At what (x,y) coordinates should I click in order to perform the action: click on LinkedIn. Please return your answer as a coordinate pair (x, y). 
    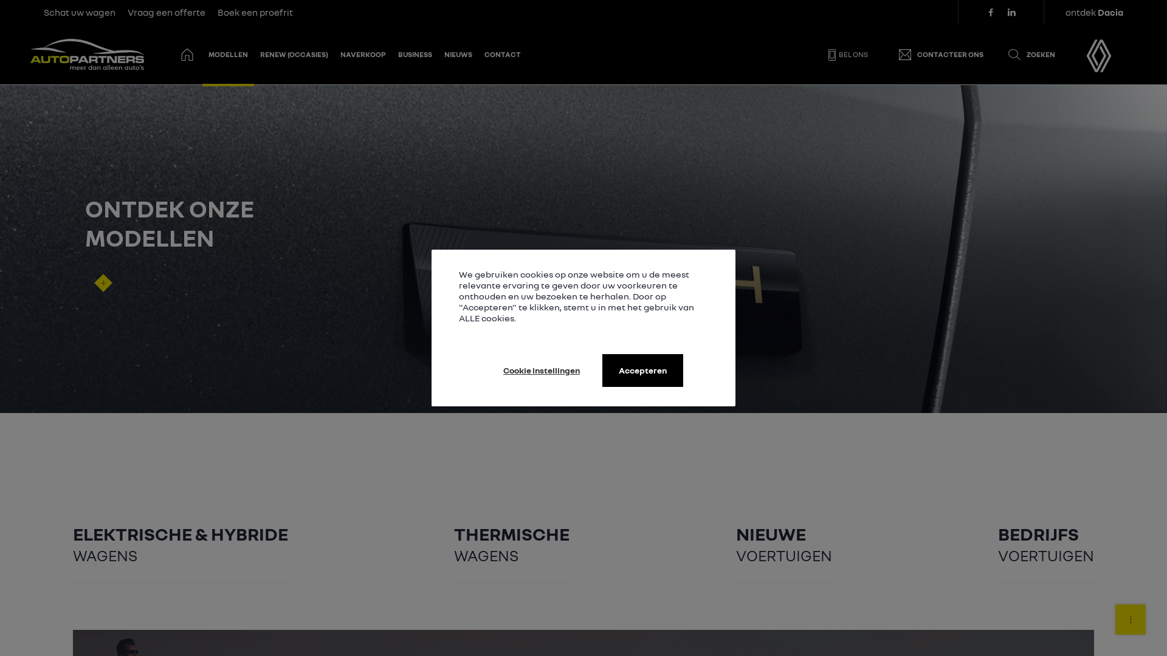
    Looking at the image, I should click on (1011, 12).